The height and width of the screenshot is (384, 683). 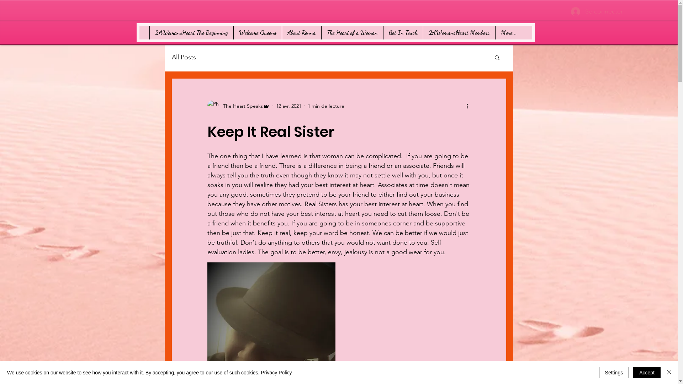 I want to click on The Heart Speaks, so click(x=238, y=106).